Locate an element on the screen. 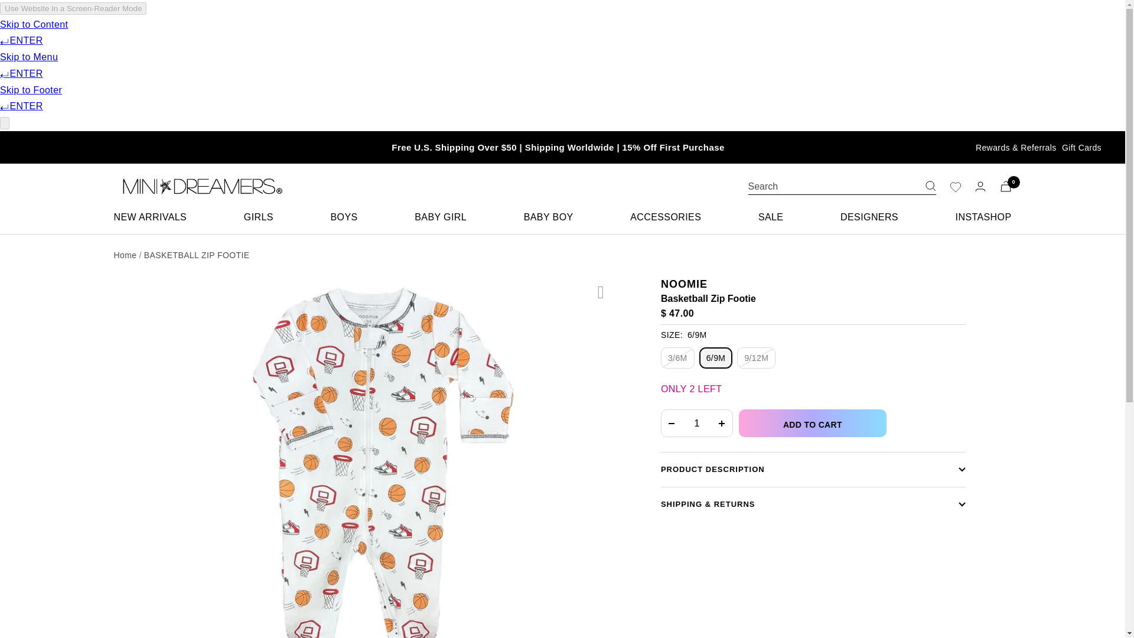 The width and height of the screenshot is (1134, 638). 1 is located at coordinates (697, 423).